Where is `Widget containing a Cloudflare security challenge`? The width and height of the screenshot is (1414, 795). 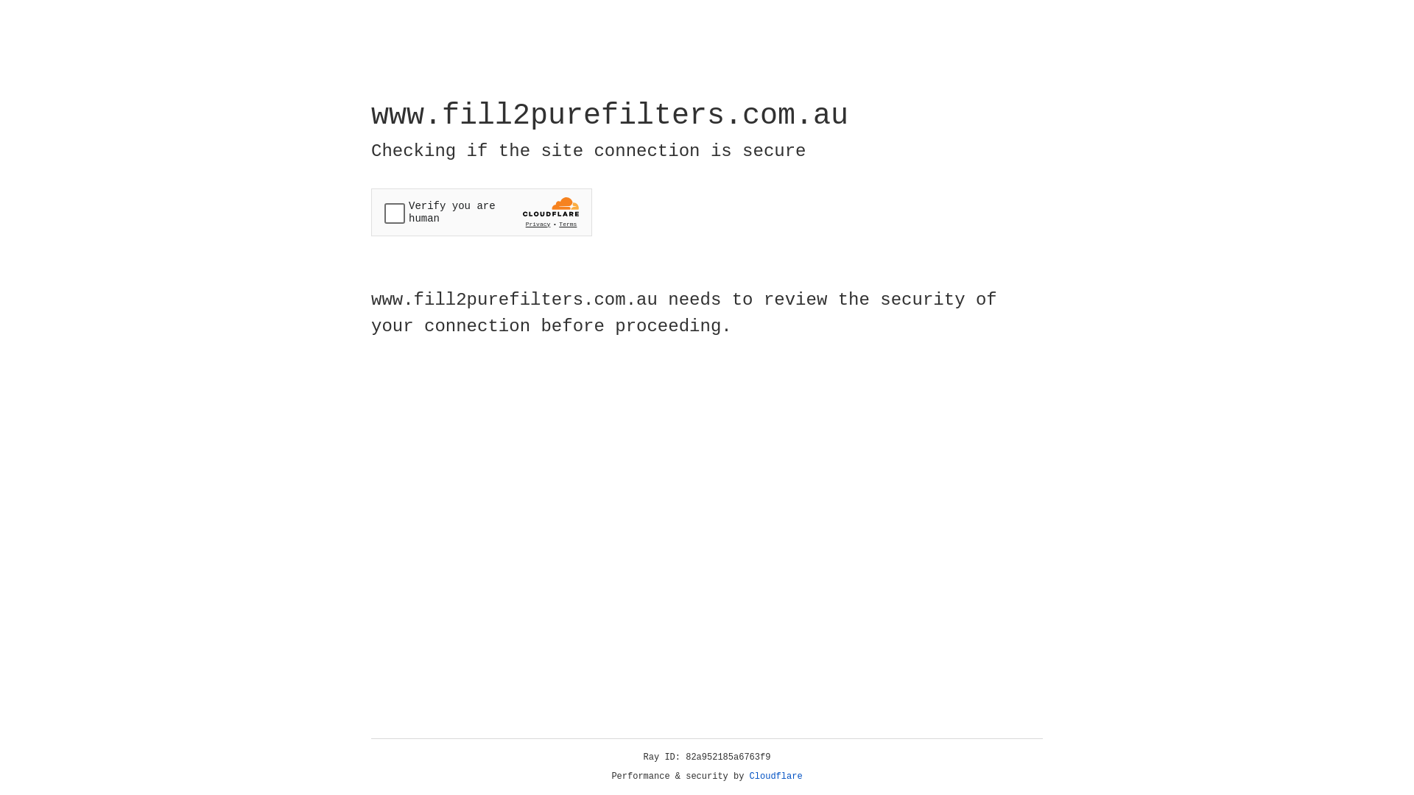 Widget containing a Cloudflare security challenge is located at coordinates (482, 212).